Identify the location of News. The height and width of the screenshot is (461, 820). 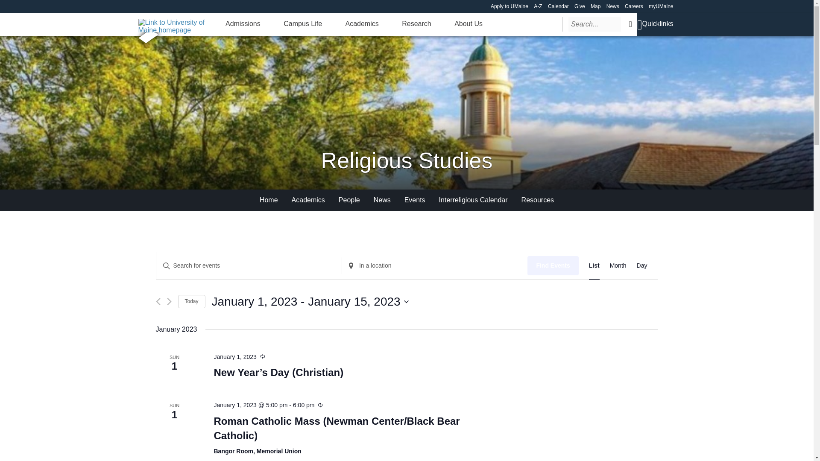
(612, 6).